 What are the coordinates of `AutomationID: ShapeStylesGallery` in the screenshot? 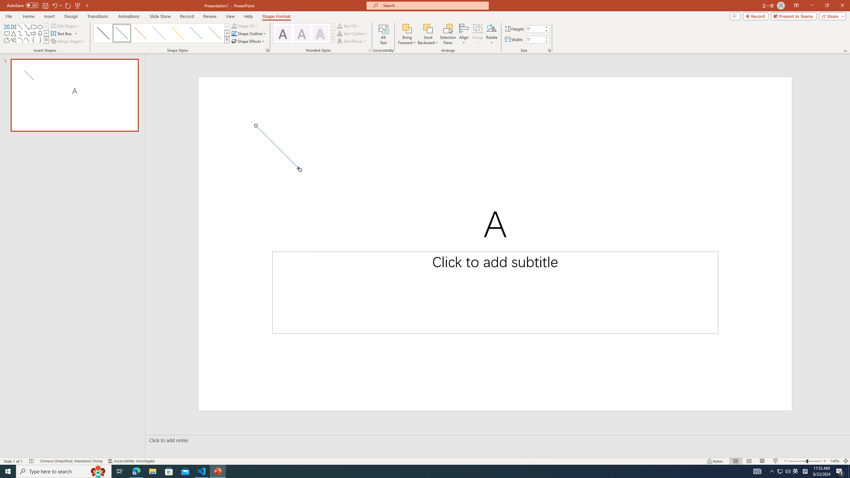 It's located at (161, 33).